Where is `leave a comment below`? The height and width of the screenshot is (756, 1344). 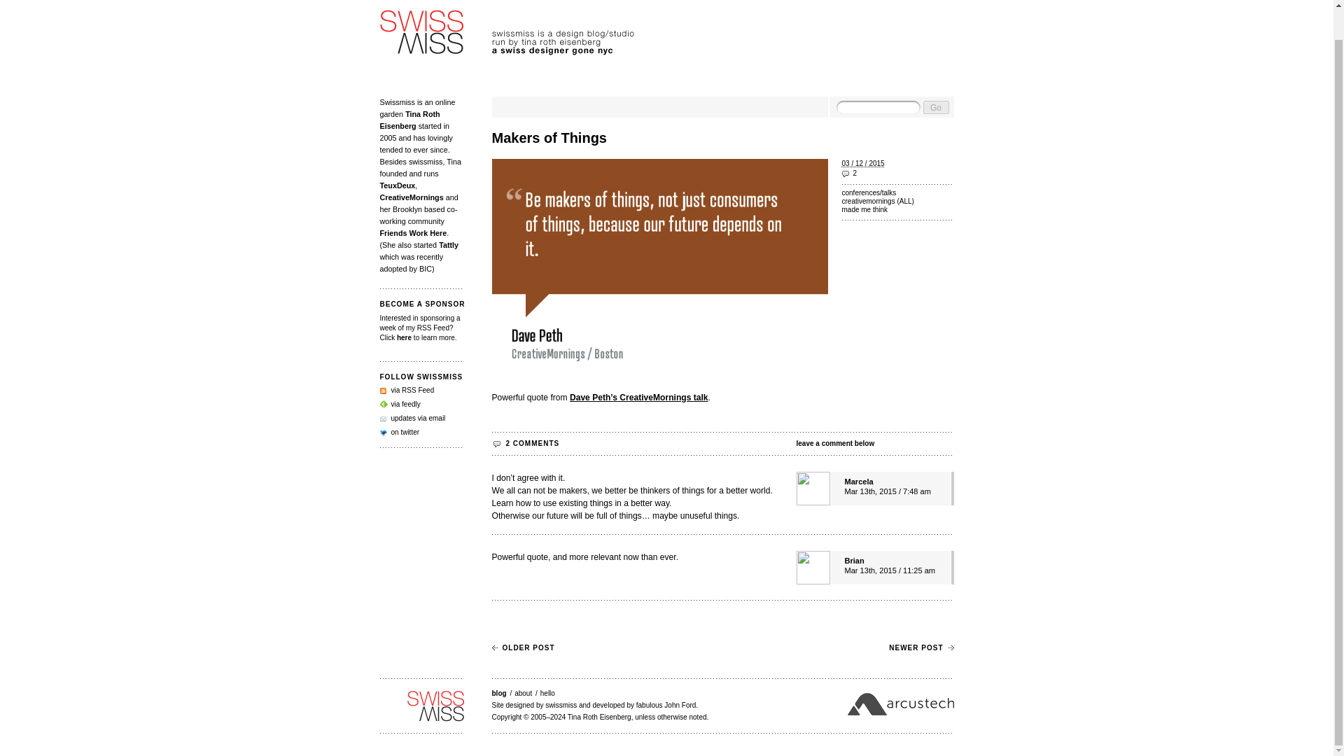 leave a comment below is located at coordinates (875, 444).